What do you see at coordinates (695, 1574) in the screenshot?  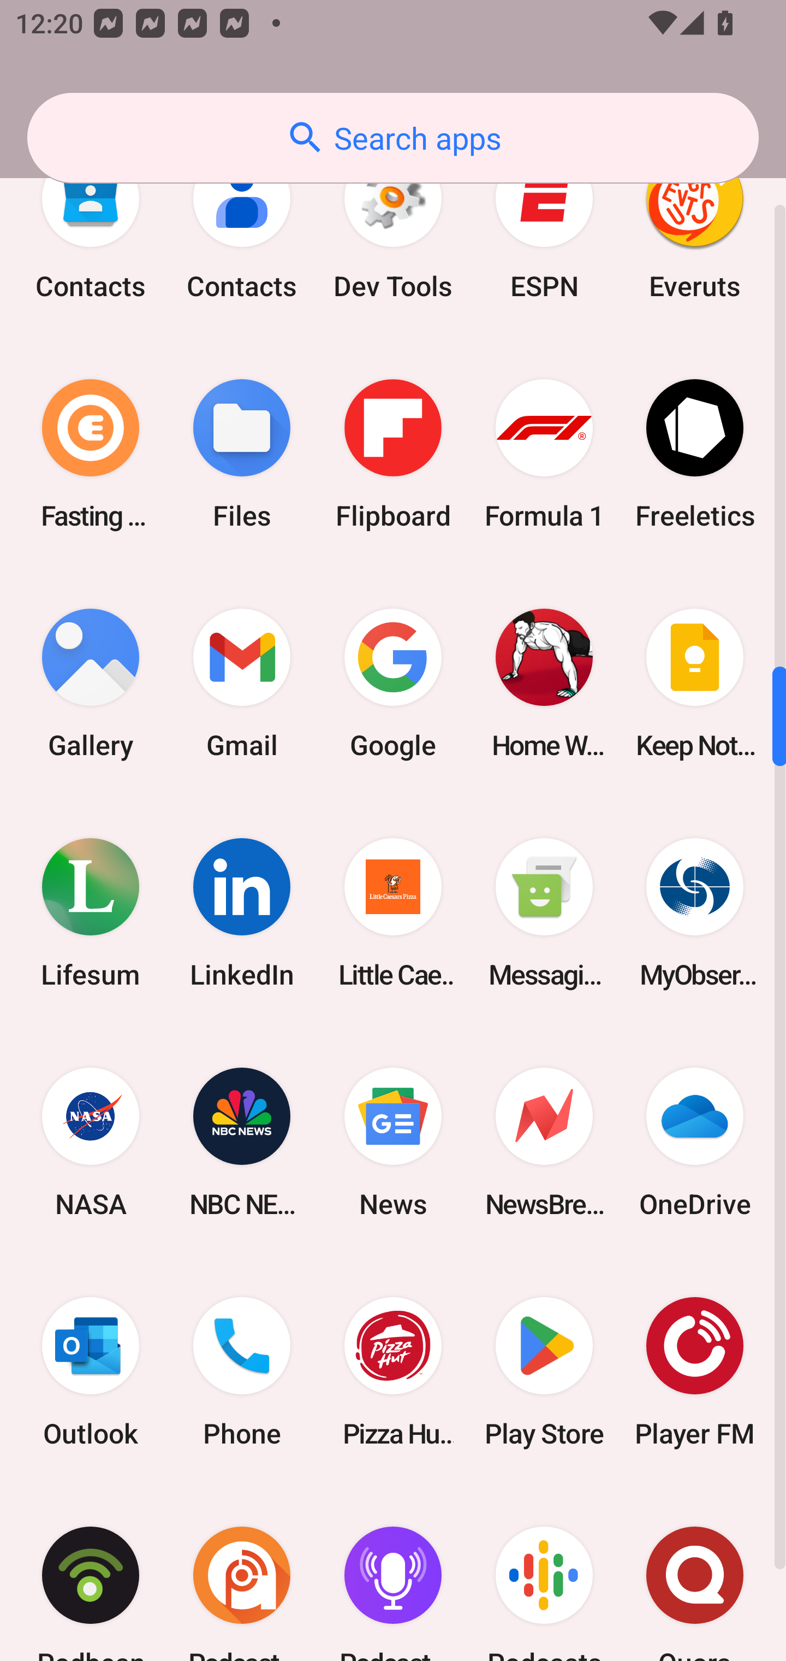 I see `Quora` at bounding box center [695, 1574].